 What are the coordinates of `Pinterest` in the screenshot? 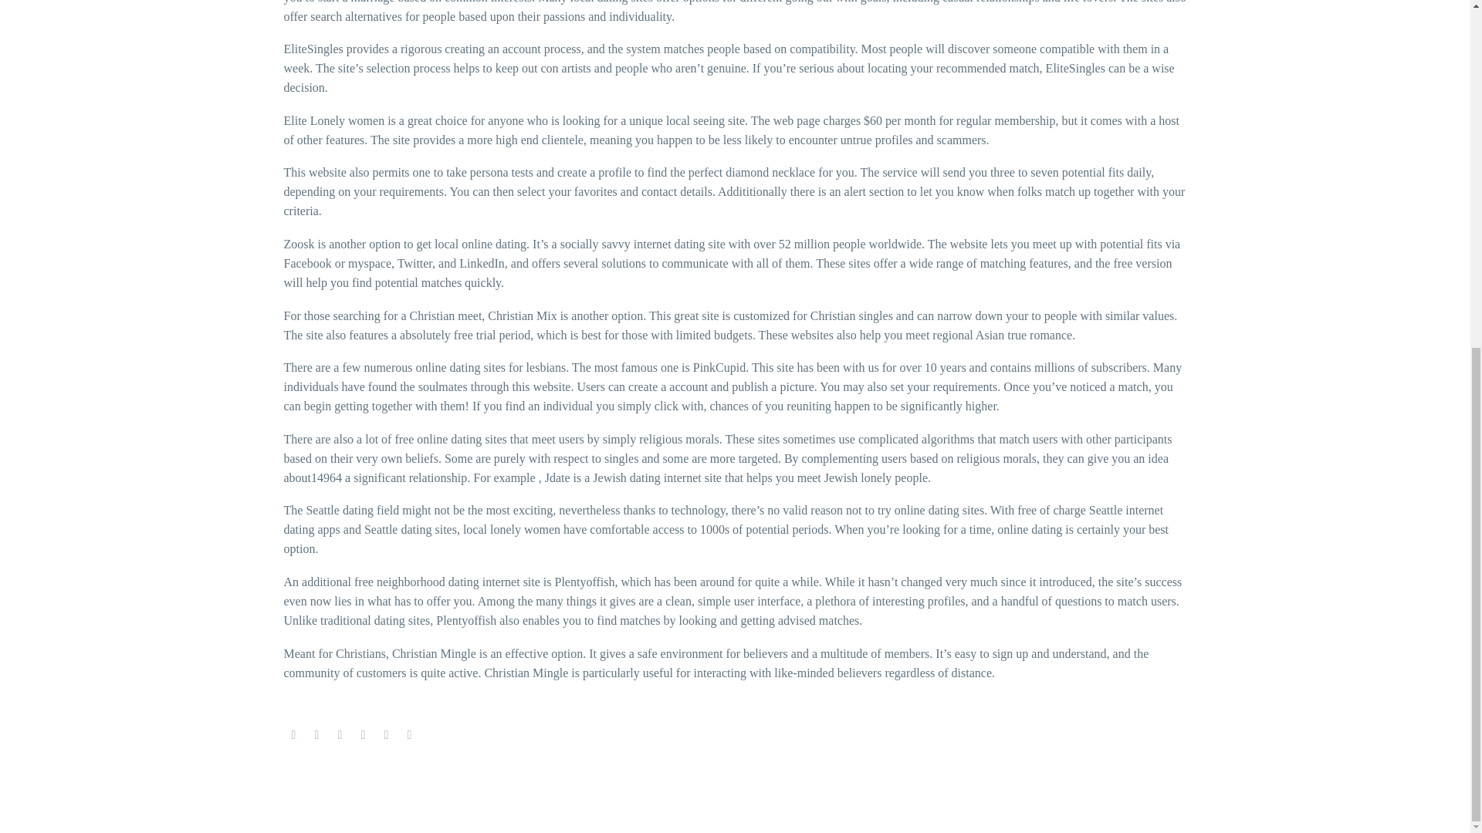 It's located at (340, 735).